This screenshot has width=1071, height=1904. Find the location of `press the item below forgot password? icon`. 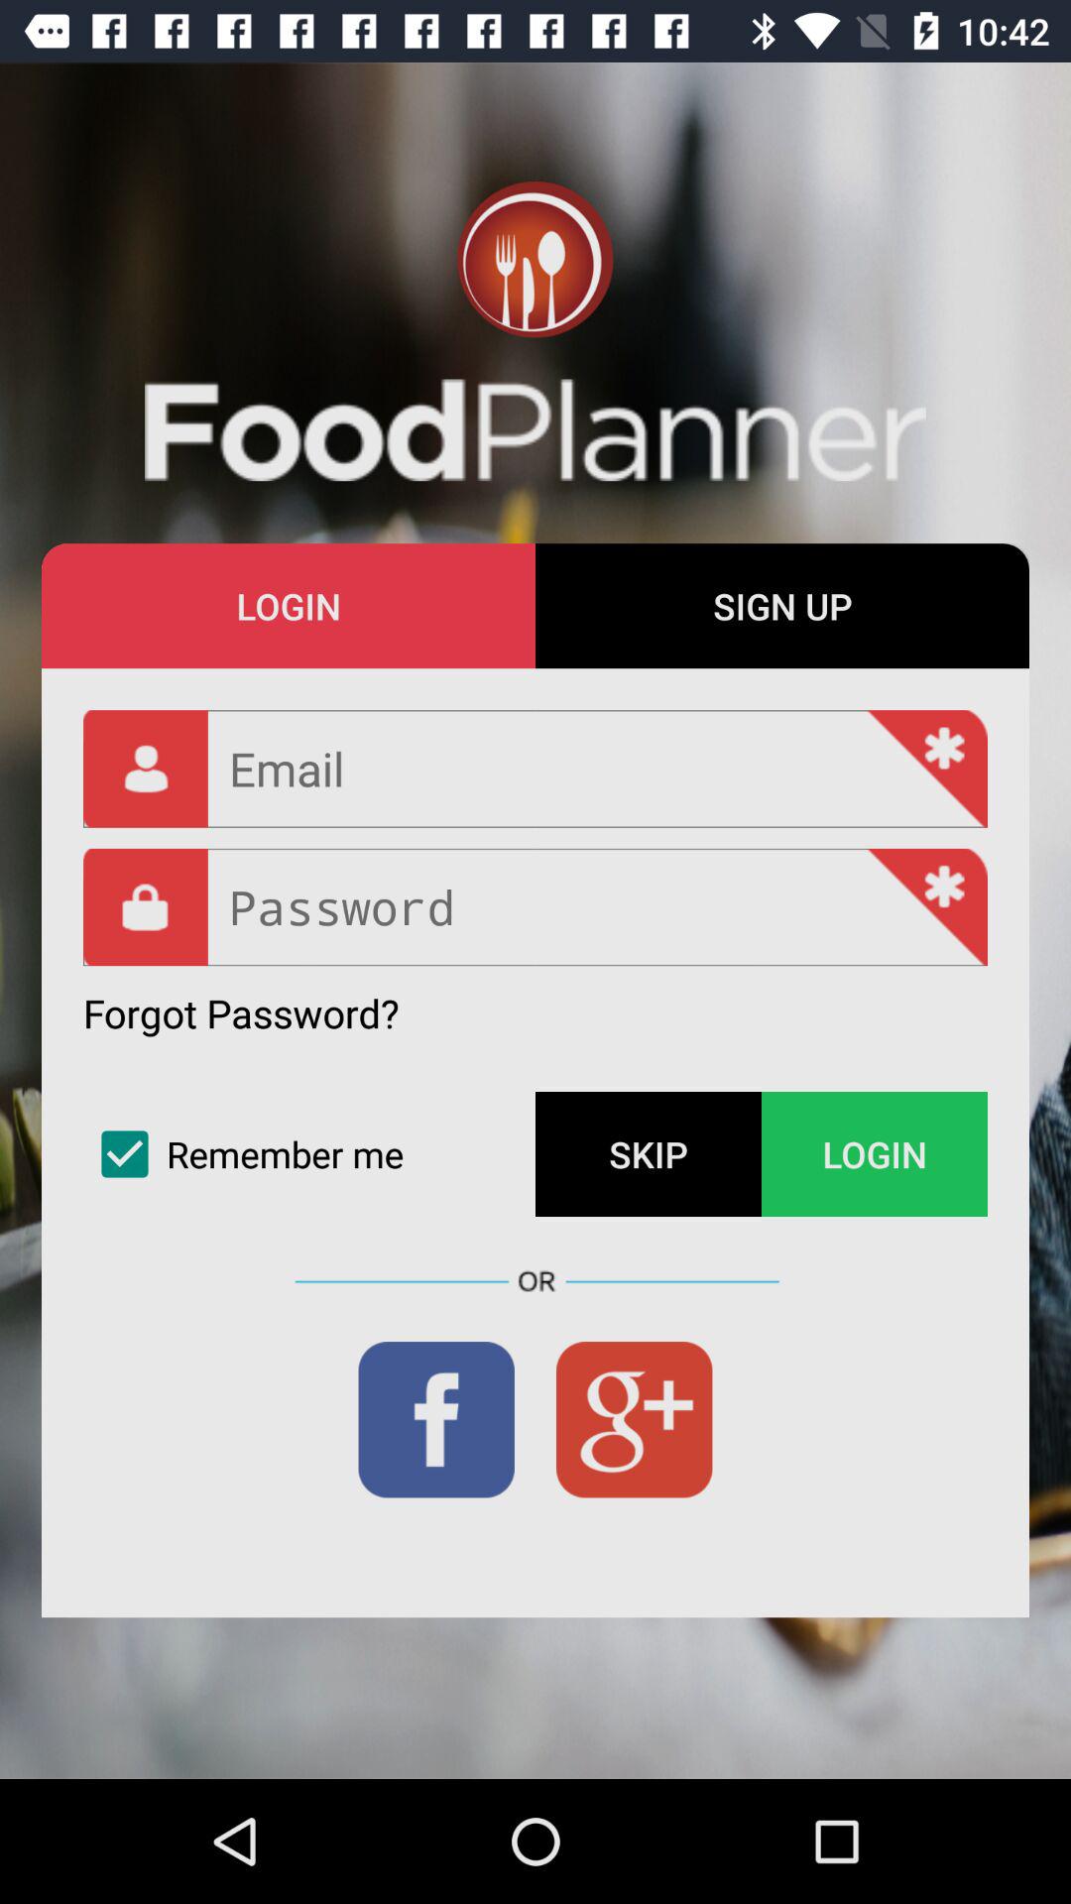

press the item below forgot password? icon is located at coordinates (309, 1154).